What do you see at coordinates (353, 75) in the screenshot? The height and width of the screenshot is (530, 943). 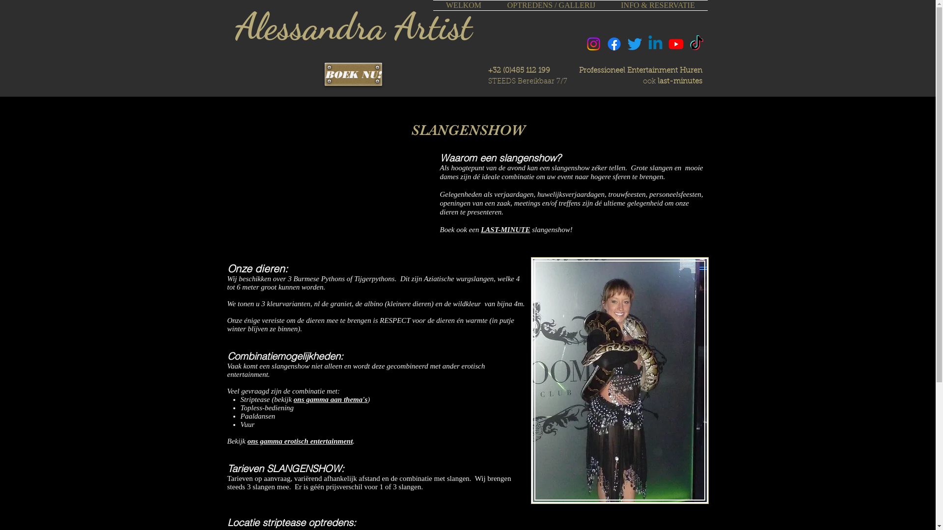 I see `BOEK NU!` at bounding box center [353, 75].